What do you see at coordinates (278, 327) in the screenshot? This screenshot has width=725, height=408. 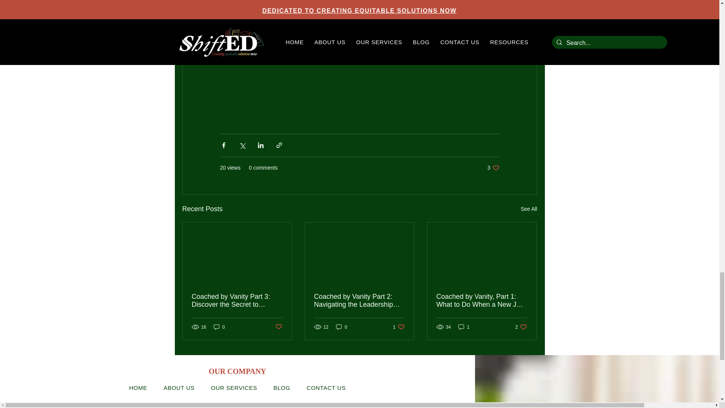 I see `OUR SERVICES` at bounding box center [278, 327].